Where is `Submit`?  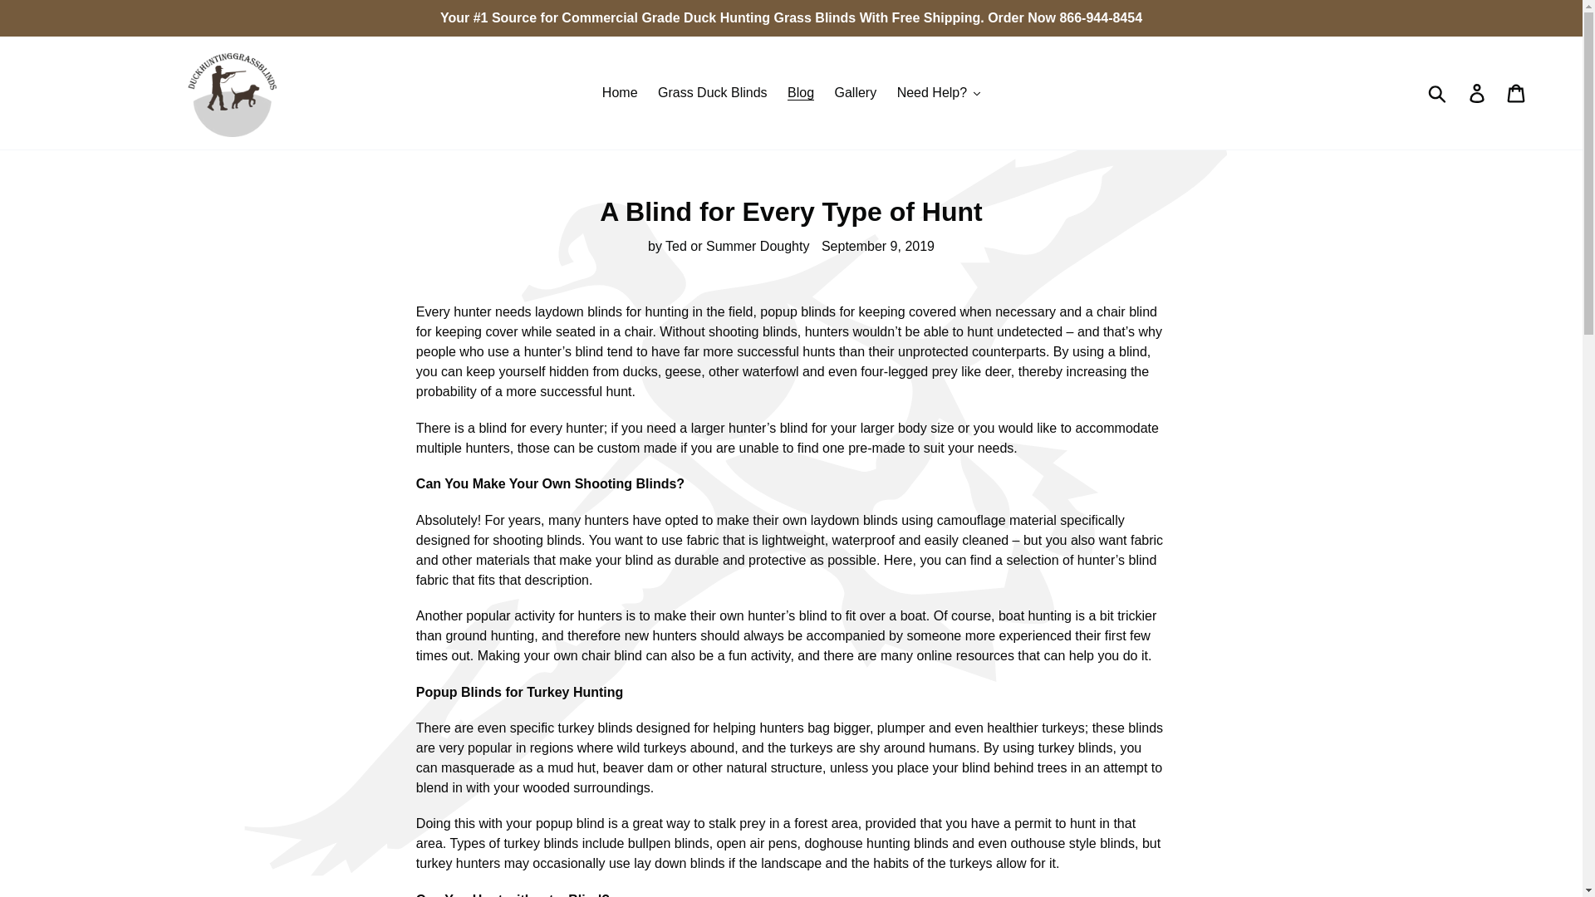 Submit is located at coordinates (1438, 92).